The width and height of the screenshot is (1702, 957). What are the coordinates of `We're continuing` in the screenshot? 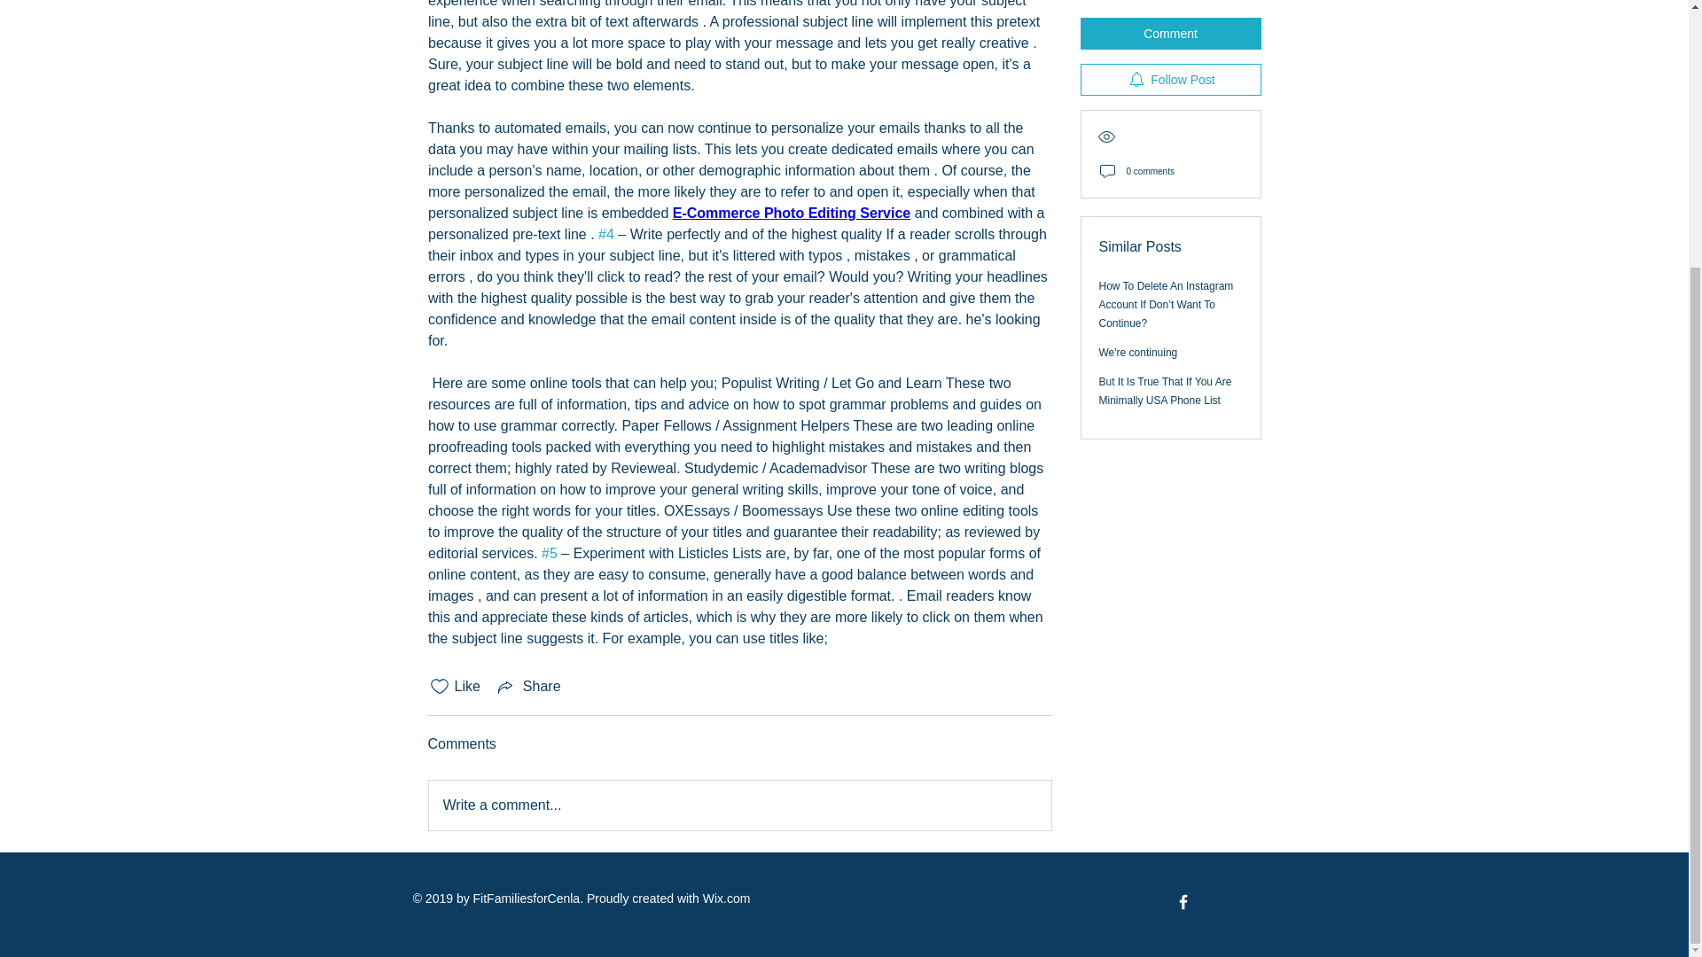 It's located at (1138, 179).